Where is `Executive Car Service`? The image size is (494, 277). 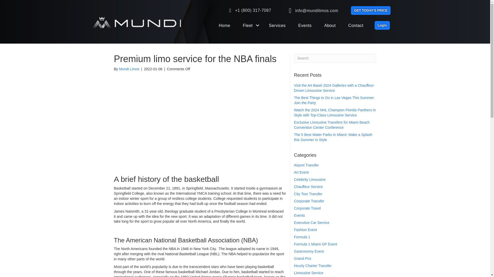 Executive Car Service is located at coordinates (312, 222).